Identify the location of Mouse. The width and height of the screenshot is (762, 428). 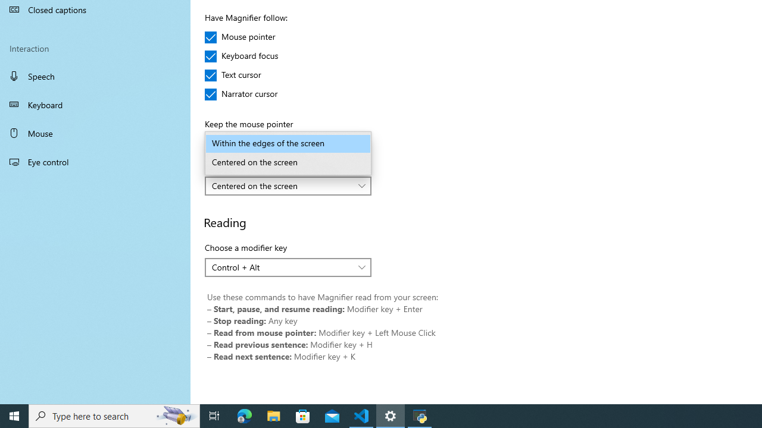
(95, 133).